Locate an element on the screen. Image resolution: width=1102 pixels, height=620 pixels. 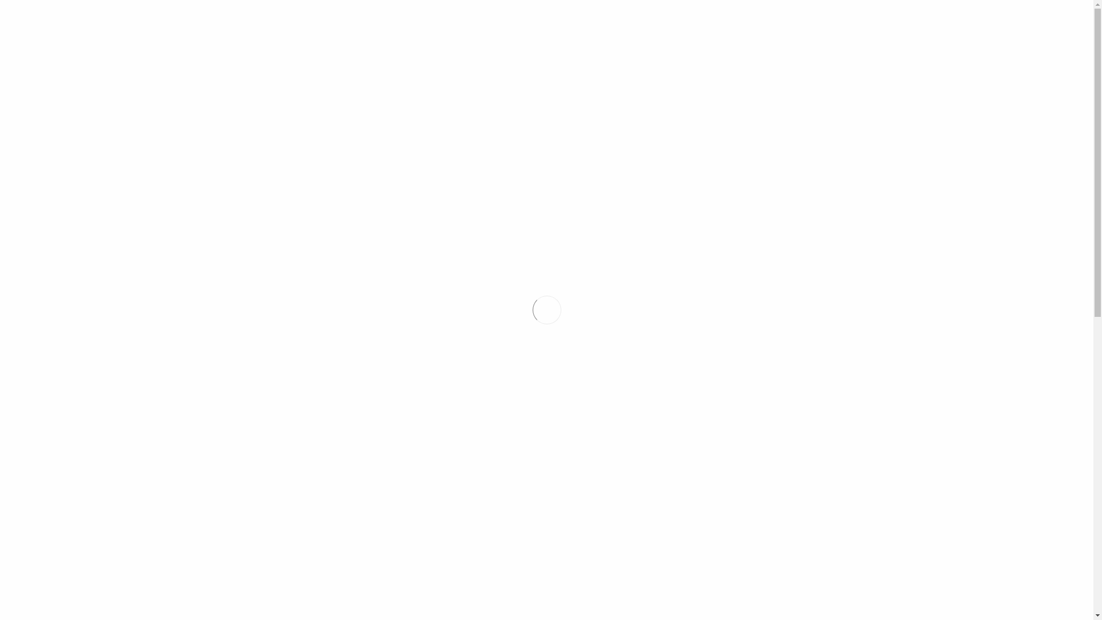
Dental Appointment Online is located at coordinates (753, 389).